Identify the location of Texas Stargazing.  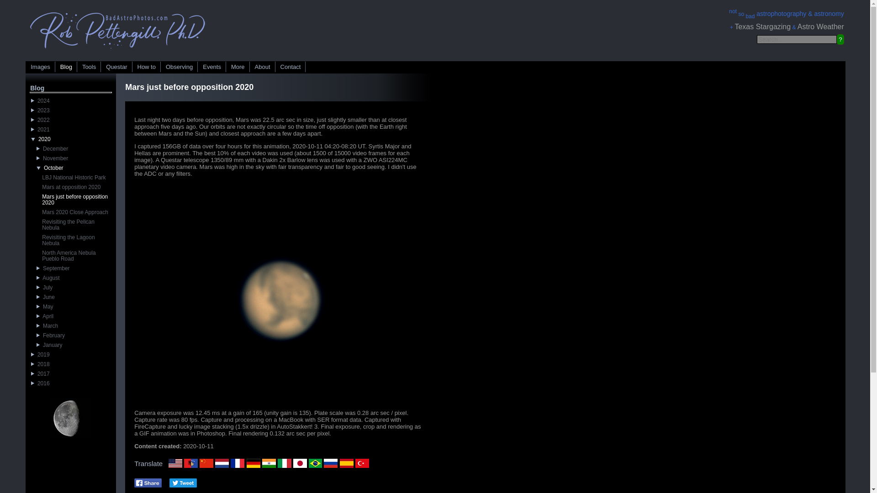
(763, 26).